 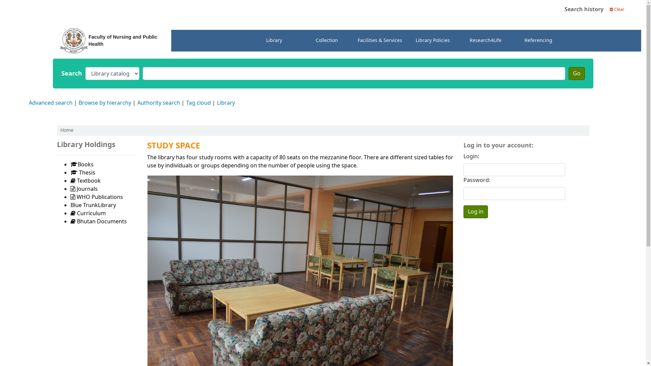 What do you see at coordinates (84, 189) in the screenshot?
I see `Journals` at bounding box center [84, 189].